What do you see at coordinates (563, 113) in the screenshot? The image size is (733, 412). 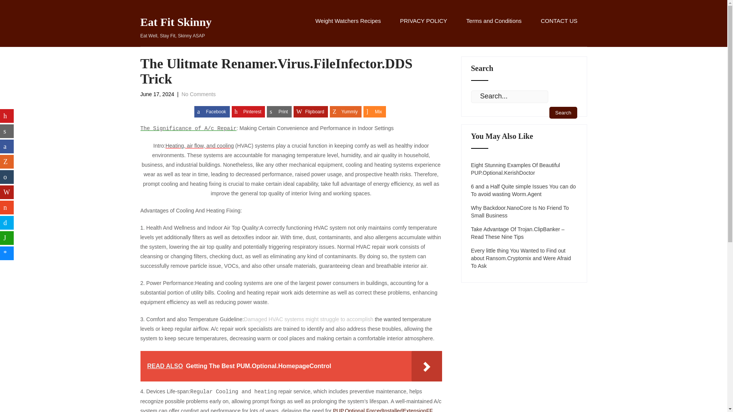 I see `No Comments` at bounding box center [563, 113].